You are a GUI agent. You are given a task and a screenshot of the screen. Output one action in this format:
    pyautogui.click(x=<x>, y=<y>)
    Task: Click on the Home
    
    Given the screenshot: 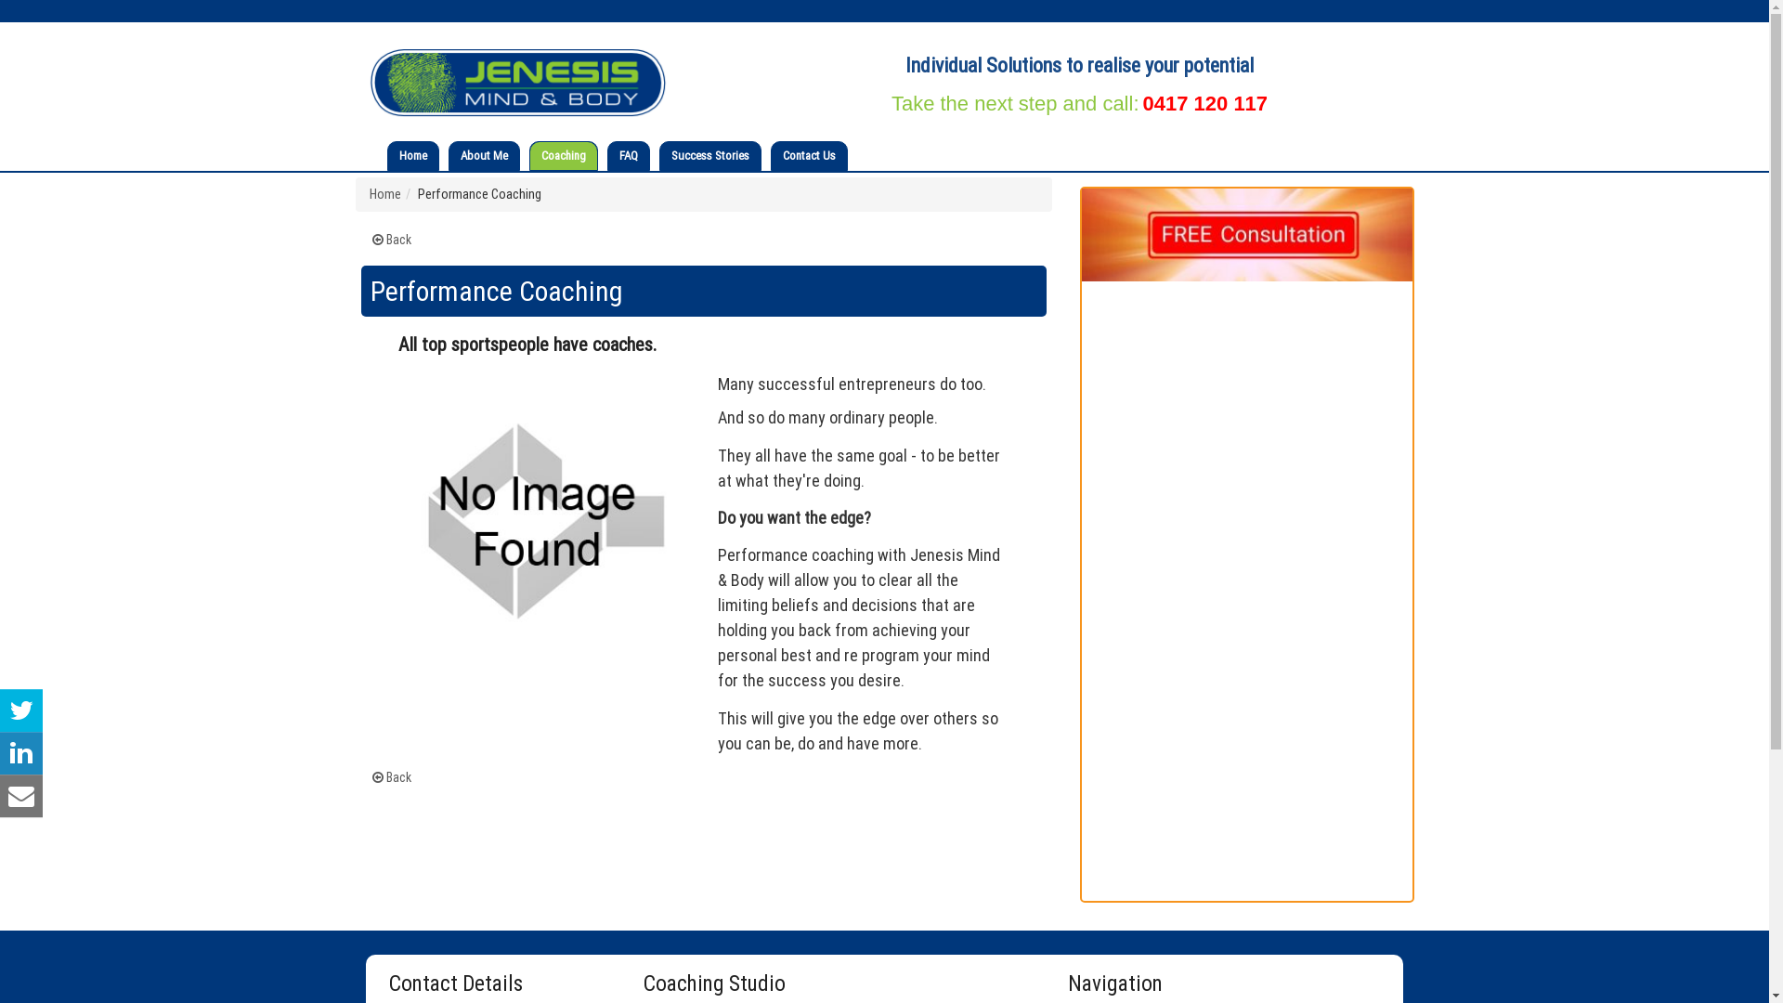 What is the action you would take?
    pyautogui.click(x=413, y=156)
    